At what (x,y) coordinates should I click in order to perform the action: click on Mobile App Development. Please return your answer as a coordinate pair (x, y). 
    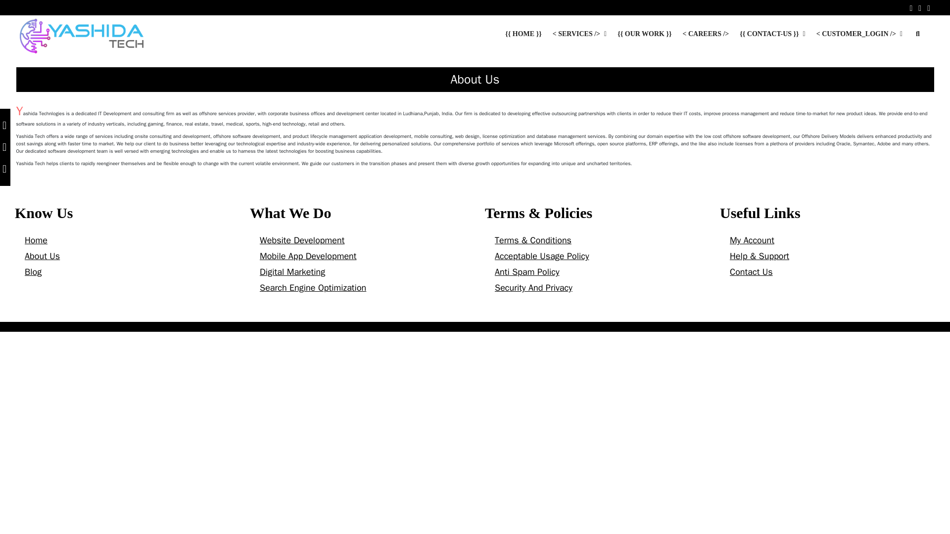
    Looking at the image, I should click on (308, 256).